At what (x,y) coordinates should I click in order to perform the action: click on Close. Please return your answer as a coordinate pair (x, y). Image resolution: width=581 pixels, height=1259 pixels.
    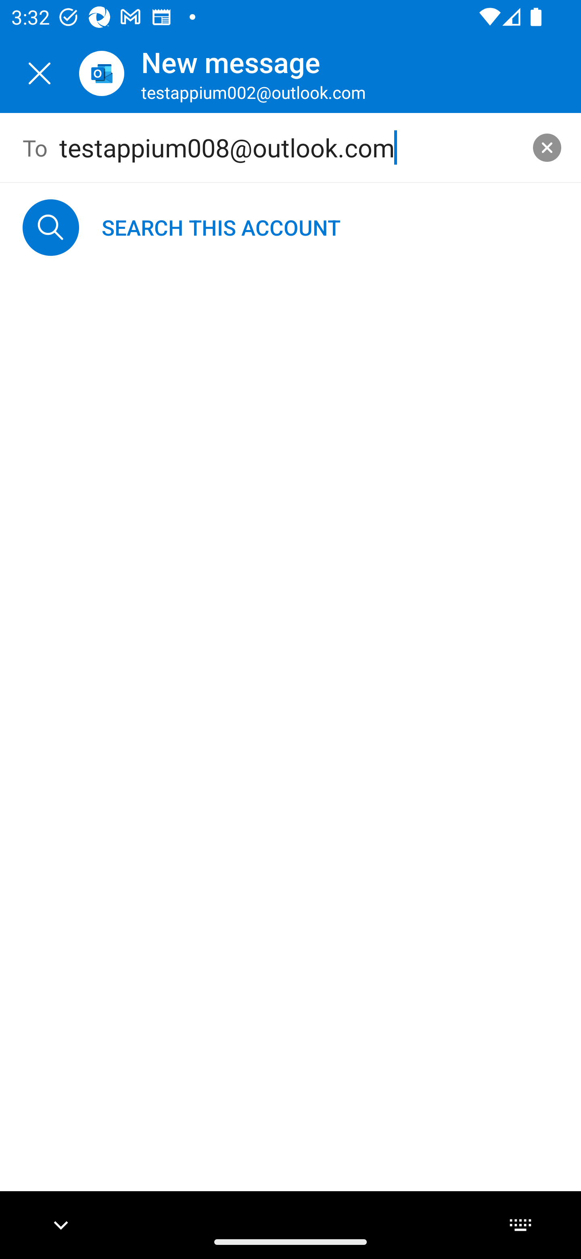
    Looking at the image, I should click on (40, 73).